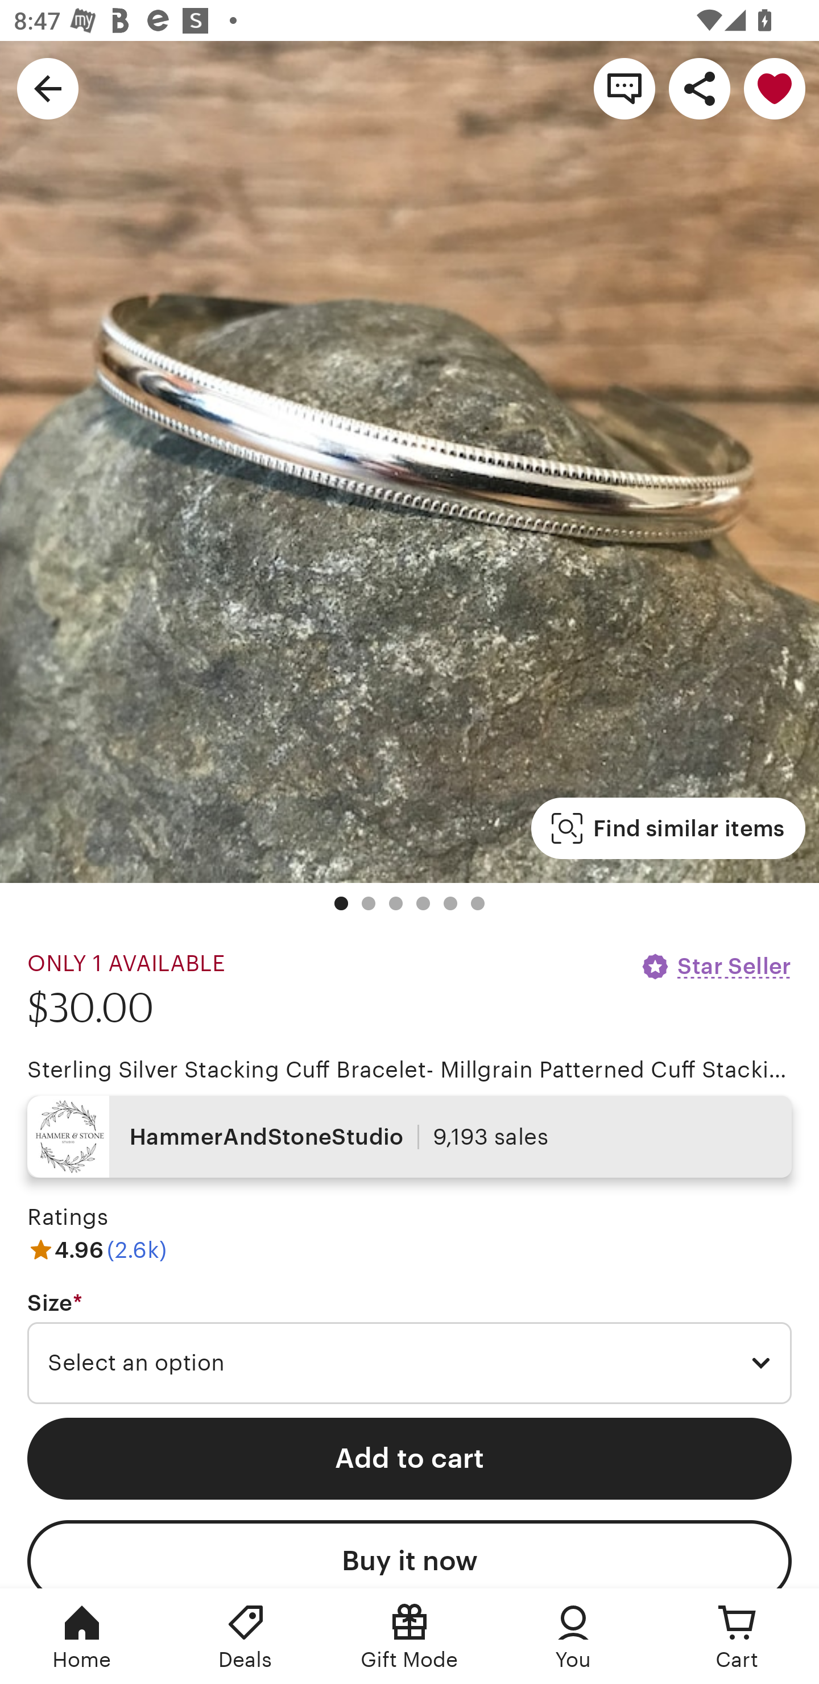  What do you see at coordinates (668, 828) in the screenshot?
I see `Find similar items` at bounding box center [668, 828].